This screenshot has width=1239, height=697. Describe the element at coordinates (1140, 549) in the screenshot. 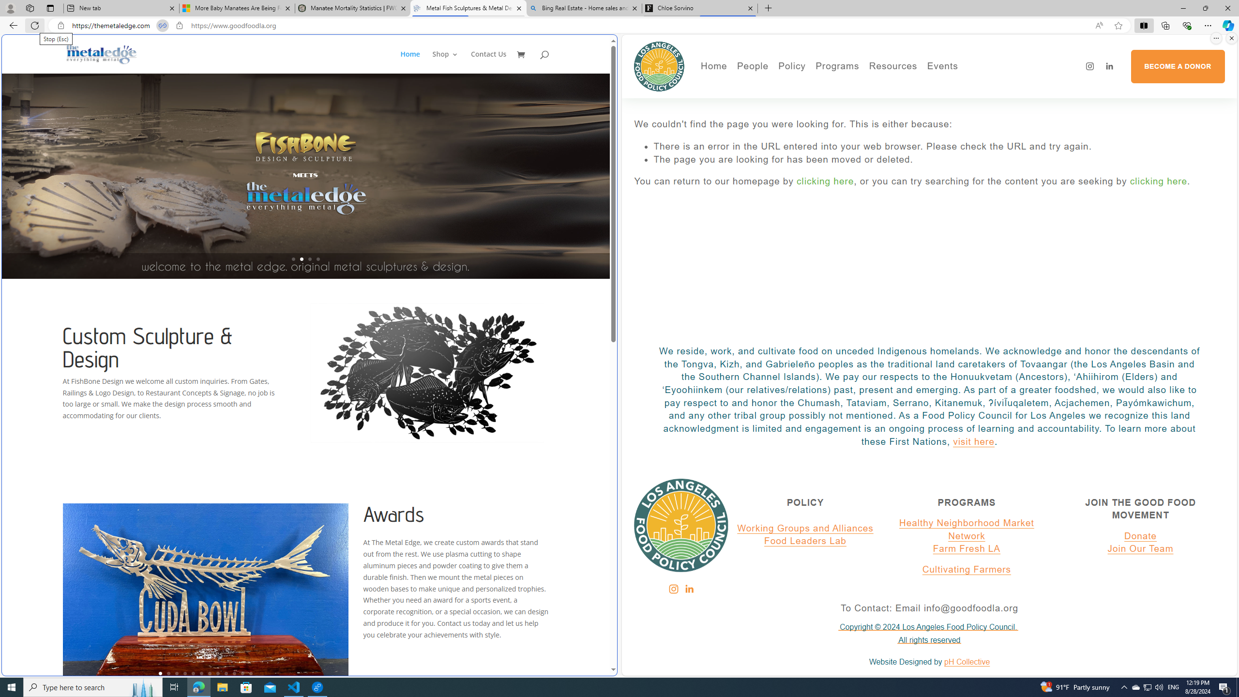

I see `Join Our Team` at that location.